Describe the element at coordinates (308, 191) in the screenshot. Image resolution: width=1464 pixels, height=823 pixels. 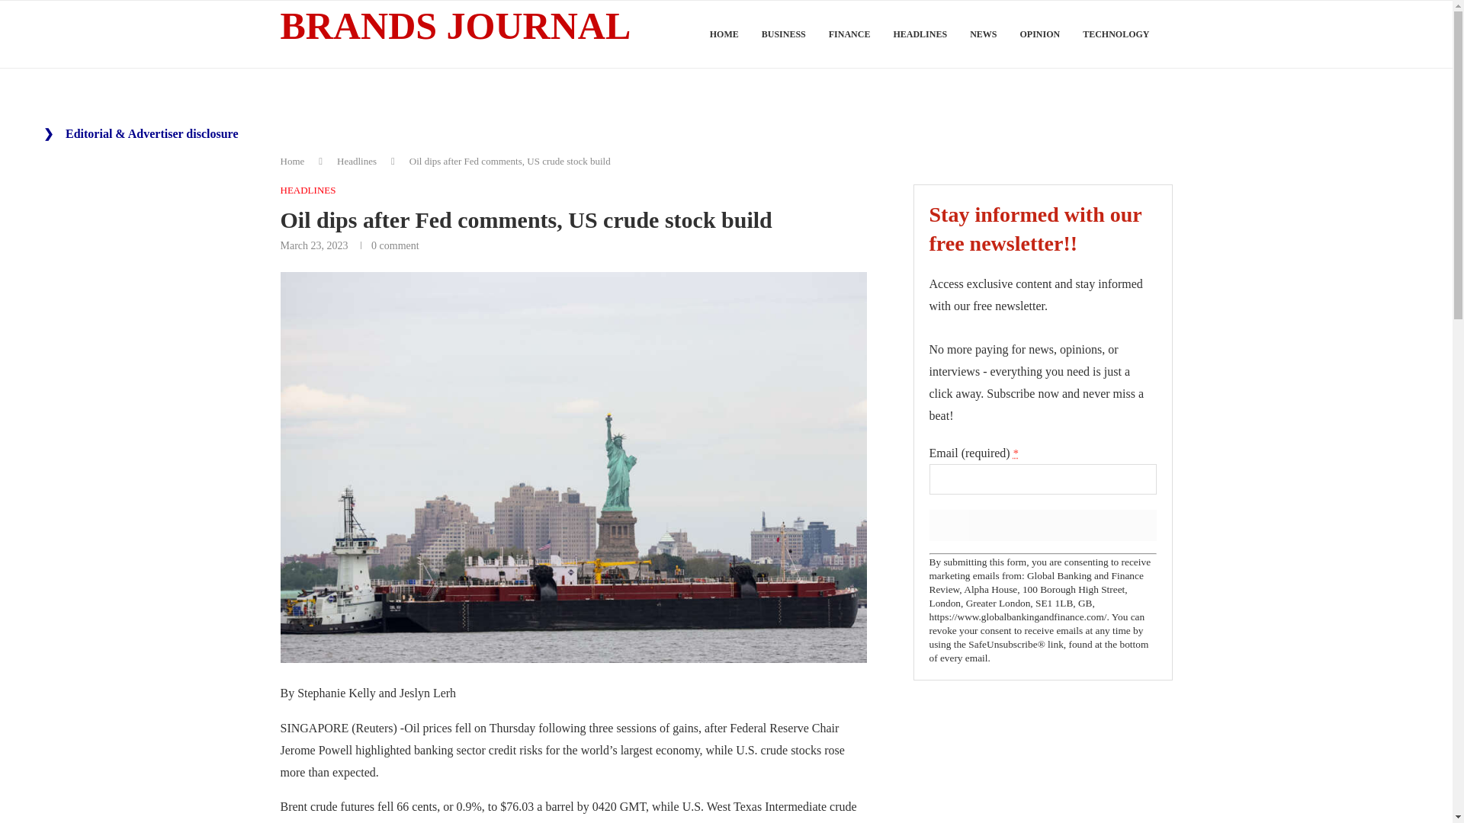
I see `HEADLINES` at that location.